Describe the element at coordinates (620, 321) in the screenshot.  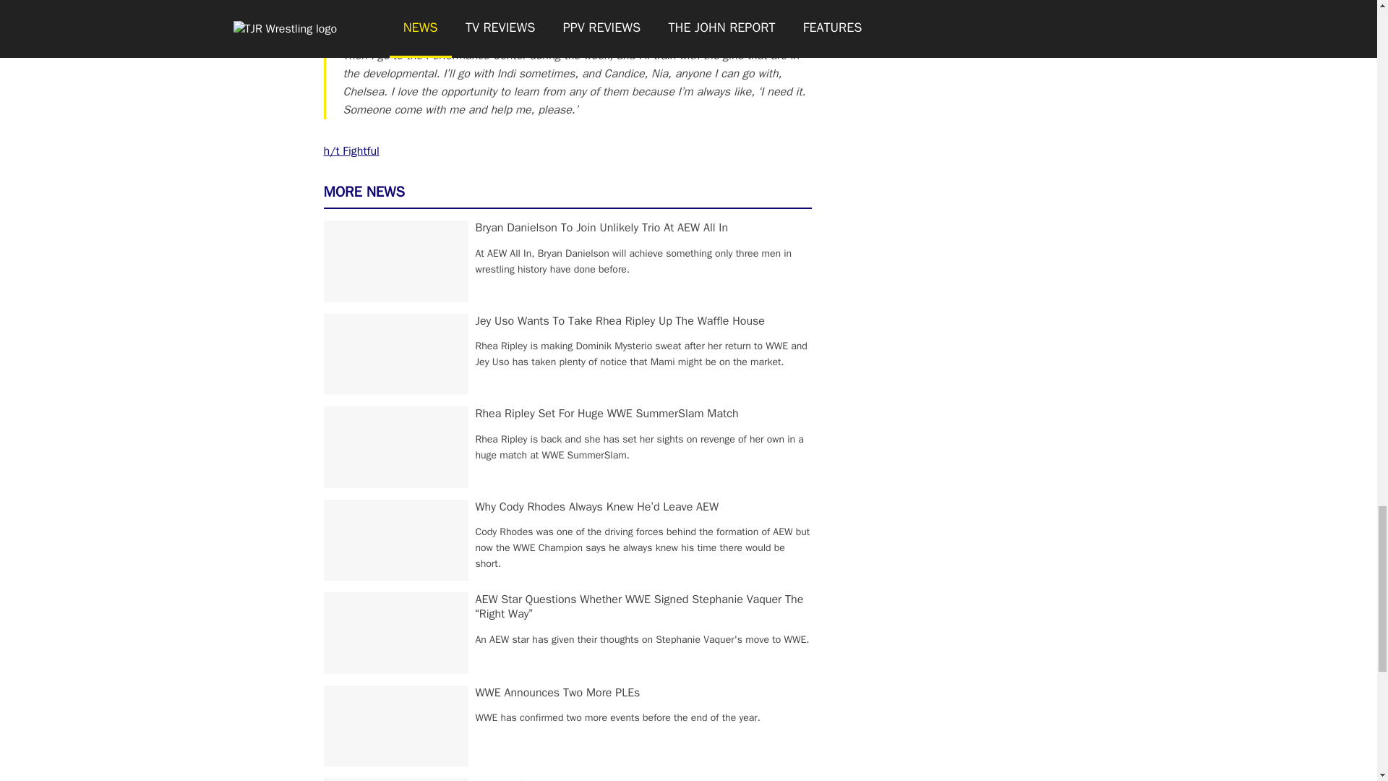
I see `Jey Uso Wants To Take Rhea Ripley Up The Waffle House` at that location.